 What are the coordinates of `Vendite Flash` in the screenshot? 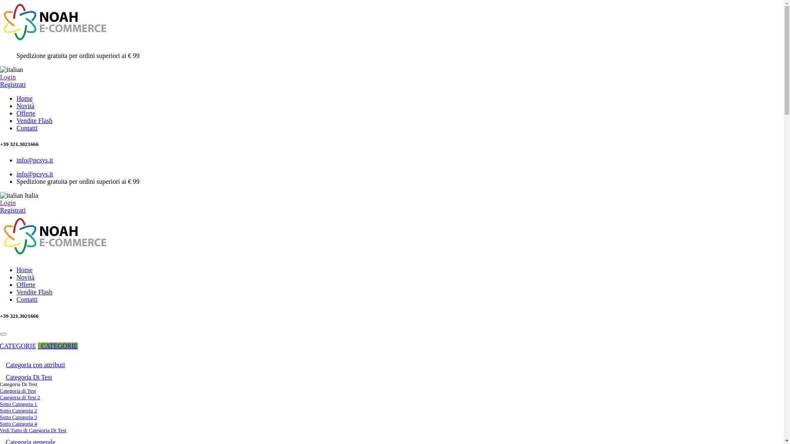 It's located at (35, 121).